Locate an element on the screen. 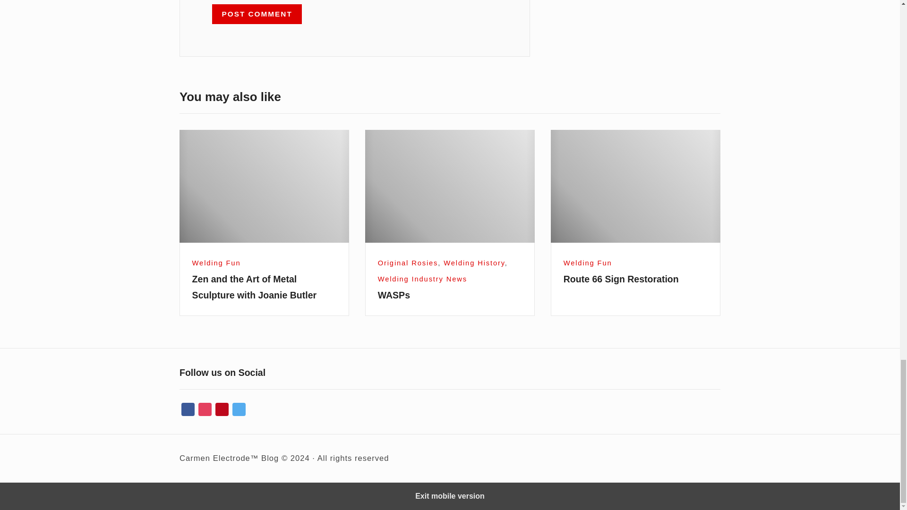  Post Comment is located at coordinates (257, 14).